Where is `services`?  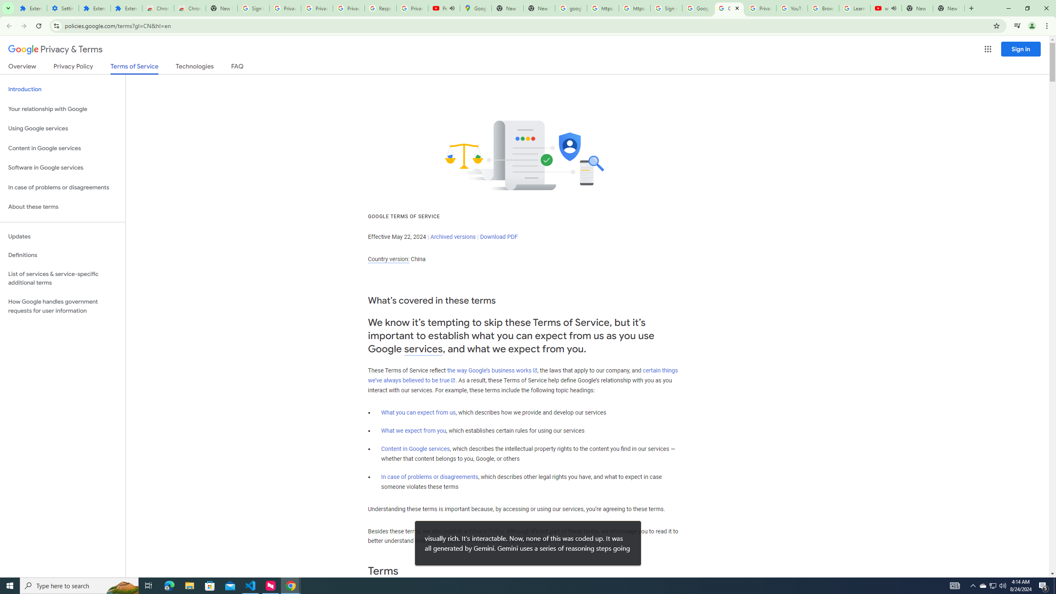
services is located at coordinates (423, 349).